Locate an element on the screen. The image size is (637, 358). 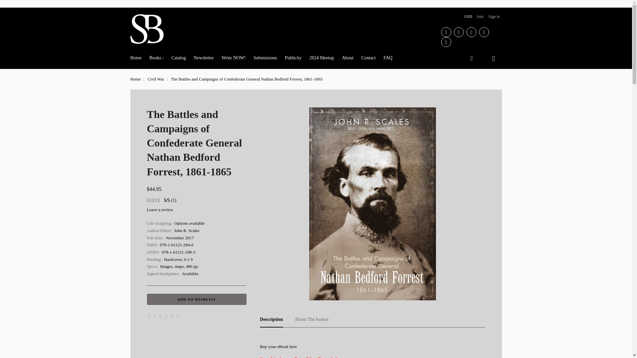
Books is located at coordinates (156, 58).